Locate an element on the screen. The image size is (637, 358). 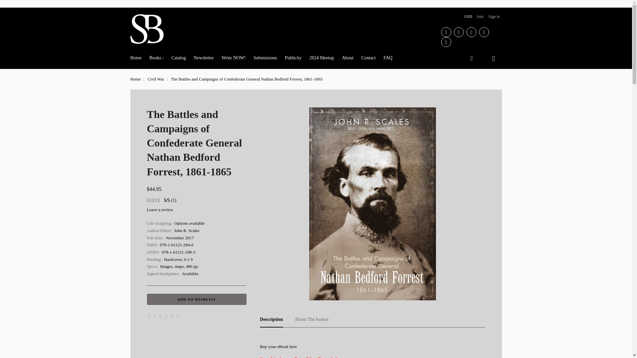
Books is located at coordinates (156, 58).